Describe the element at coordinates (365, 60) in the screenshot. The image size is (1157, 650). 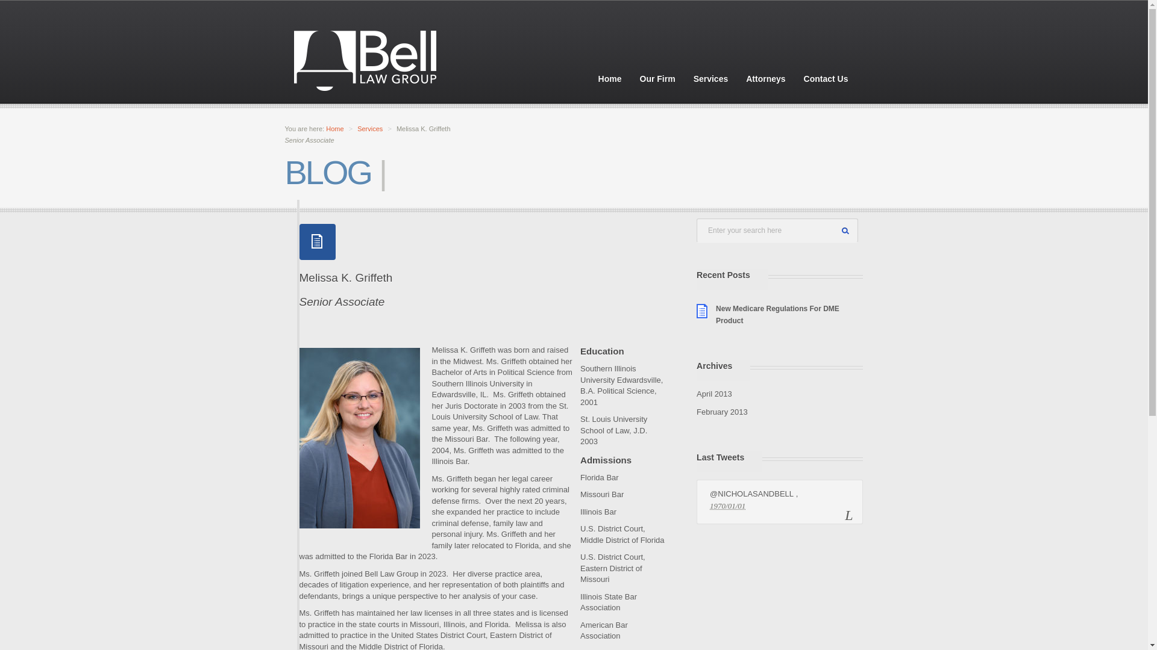
I see `Bell Law group` at that location.